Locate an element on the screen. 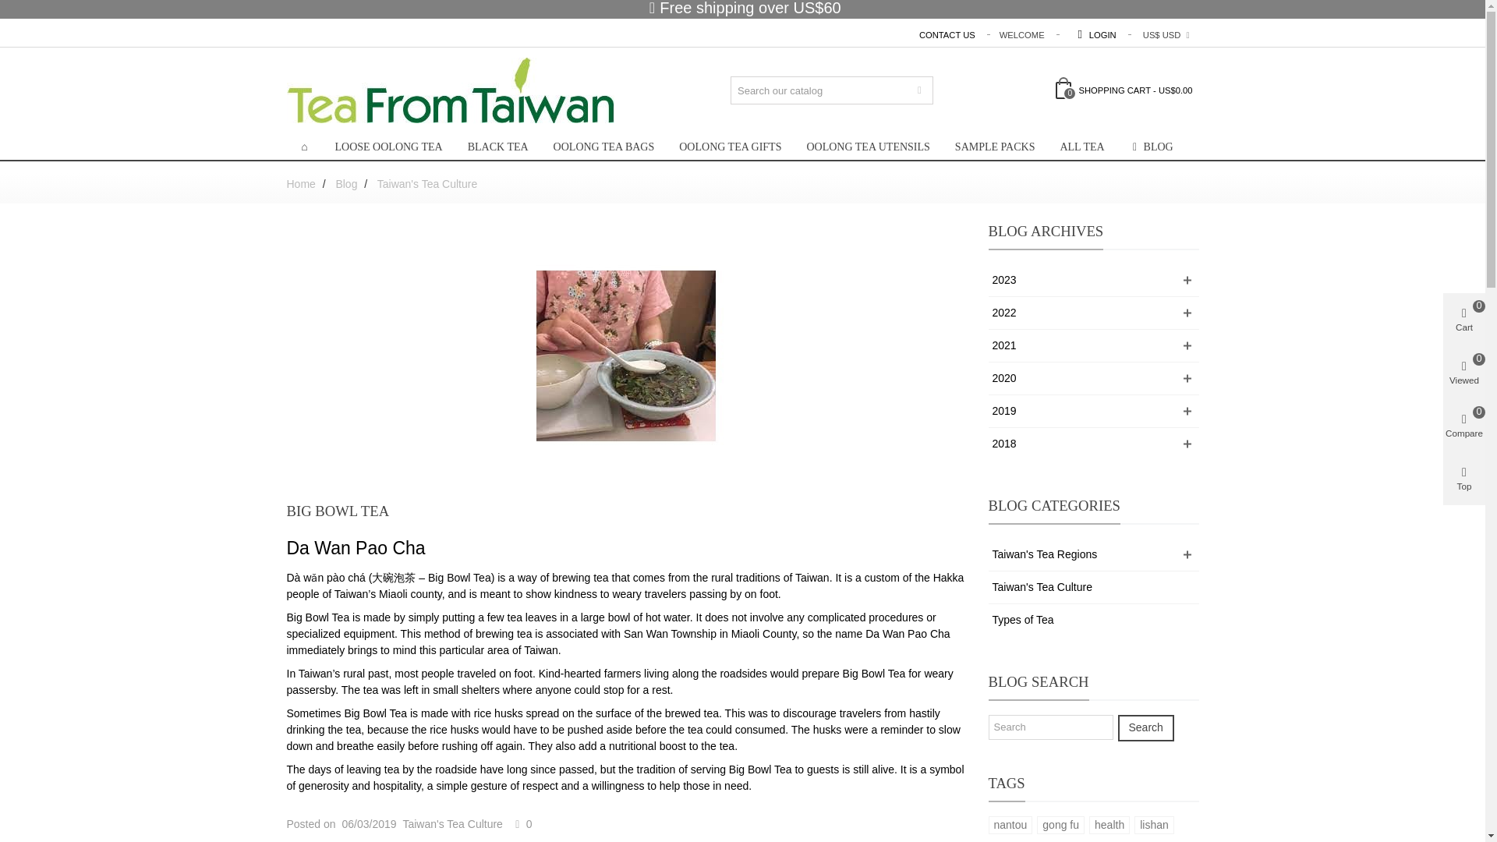 Image resolution: width=1497 pixels, height=842 pixels. OOLONG TEA UTENSILS is located at coordinates (867, 147).